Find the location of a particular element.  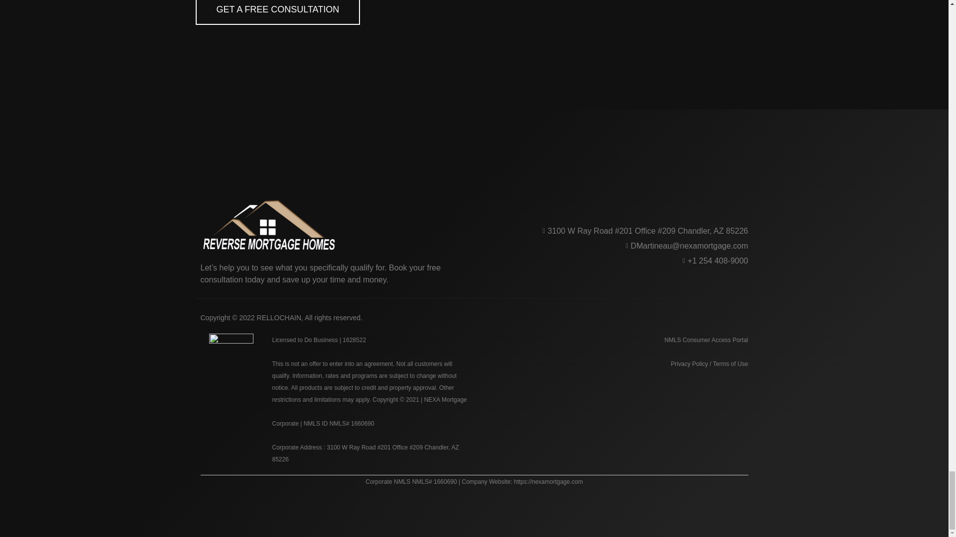

GET A FREE CONSULTATION is located at coordinates (277, 12).